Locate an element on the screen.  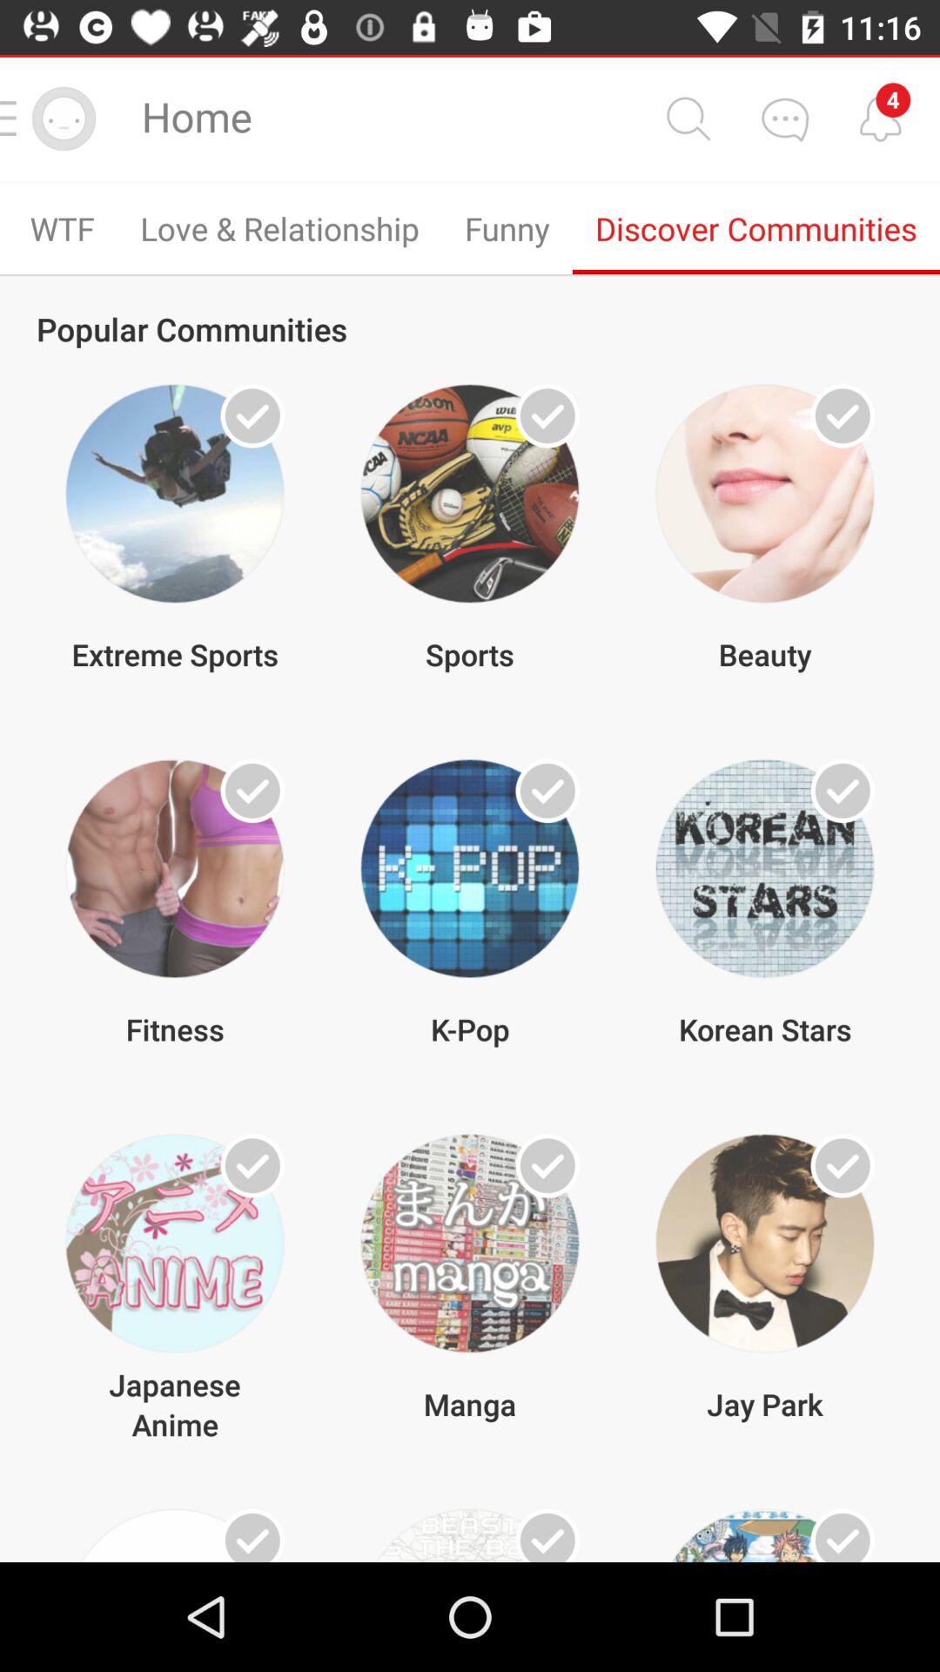
select communitie is located at coordinates (547, 1165).